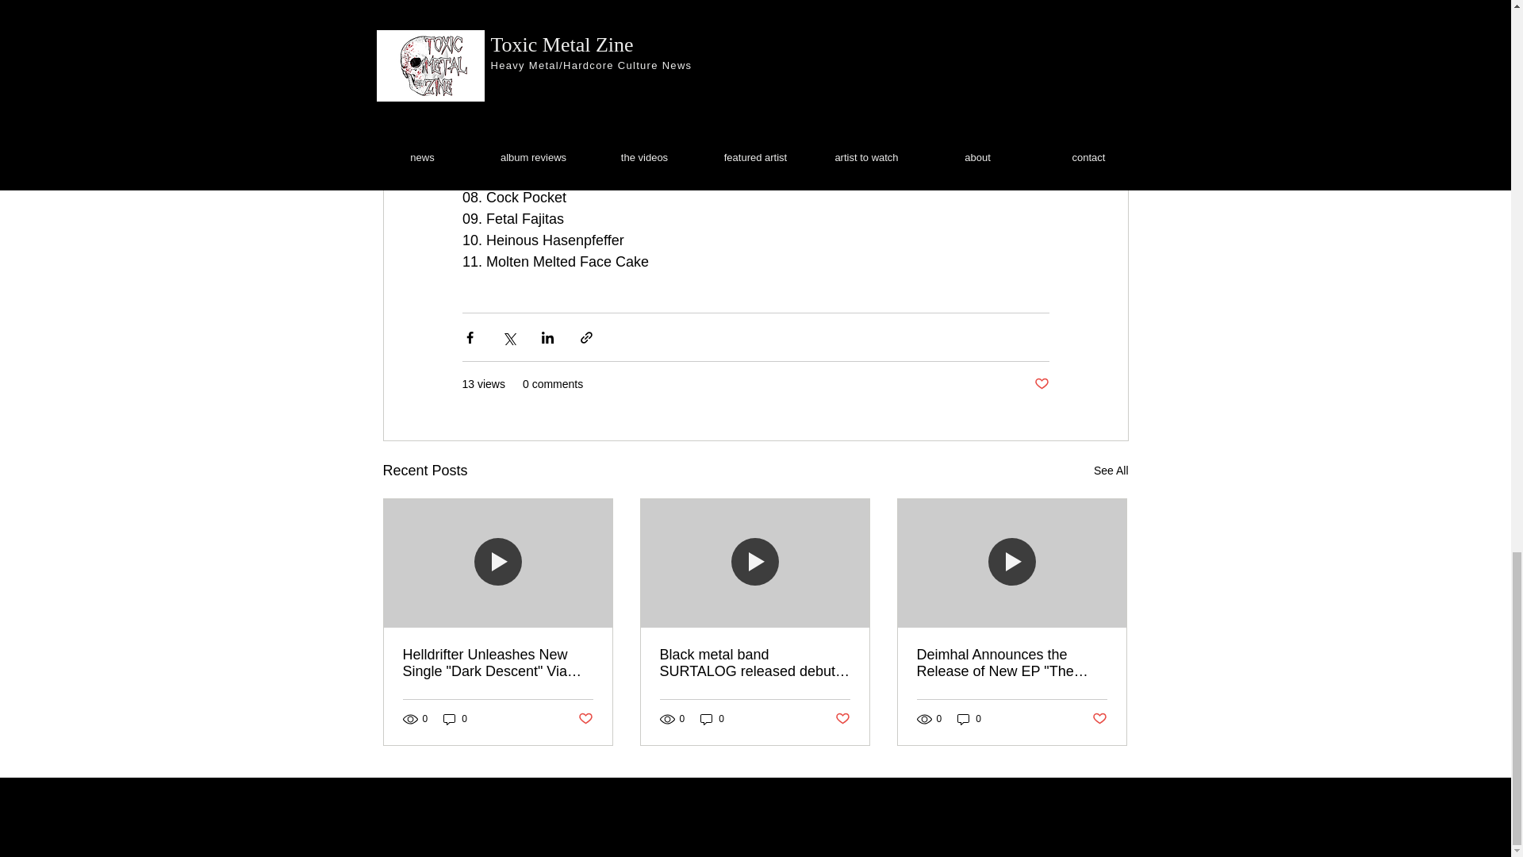 This screenshot has height=857, width=1523. I want to click on 0, so click(455, 719).